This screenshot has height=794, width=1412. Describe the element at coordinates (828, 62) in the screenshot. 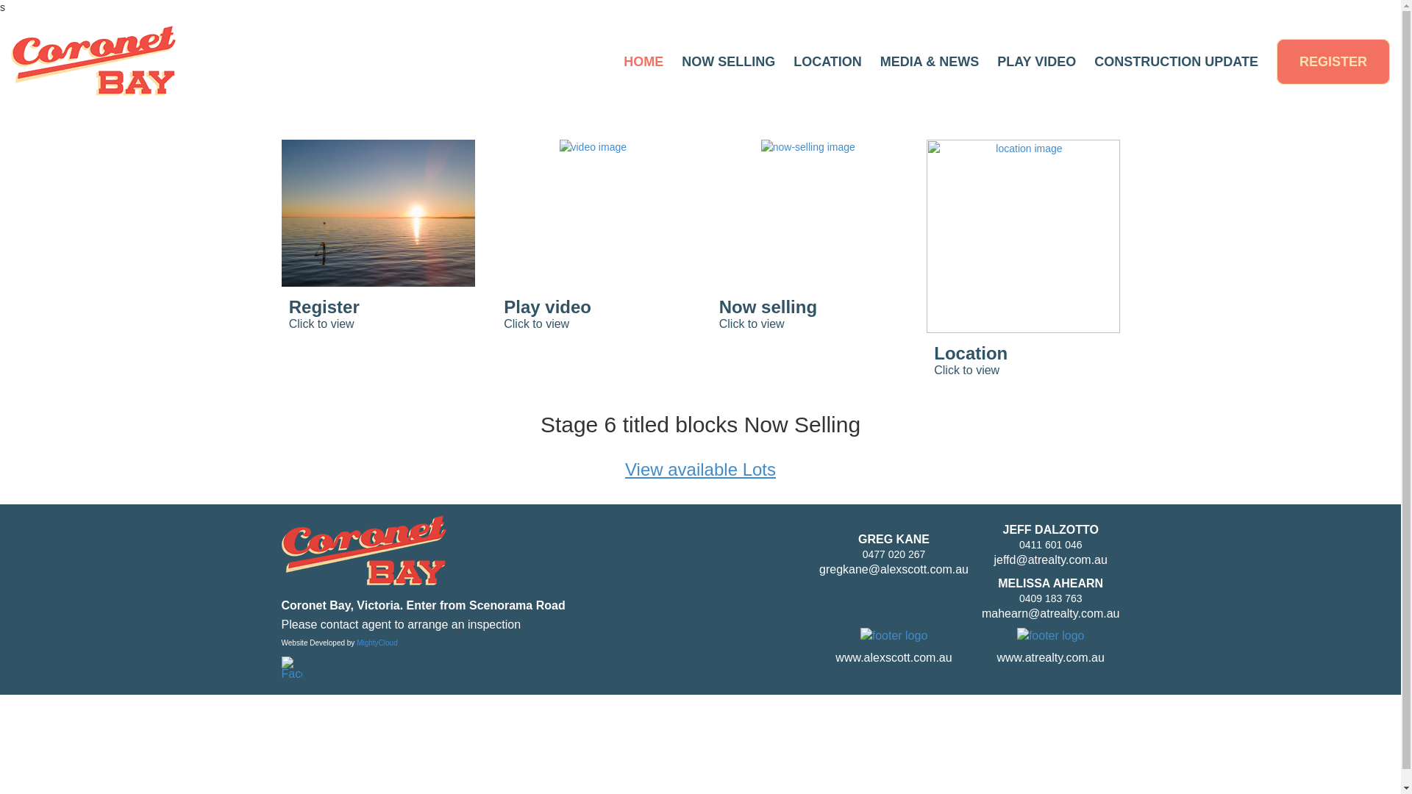

I see `LOCATION` at that location.